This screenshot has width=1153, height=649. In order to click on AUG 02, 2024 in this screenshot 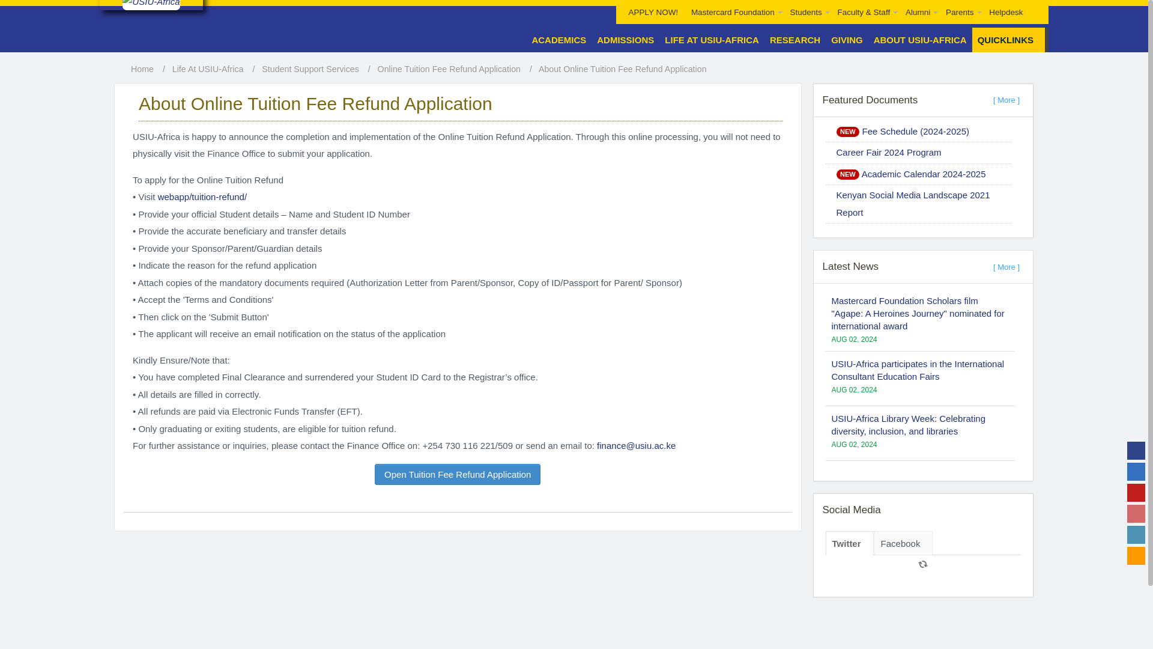, I will do `click(854, 339)`.